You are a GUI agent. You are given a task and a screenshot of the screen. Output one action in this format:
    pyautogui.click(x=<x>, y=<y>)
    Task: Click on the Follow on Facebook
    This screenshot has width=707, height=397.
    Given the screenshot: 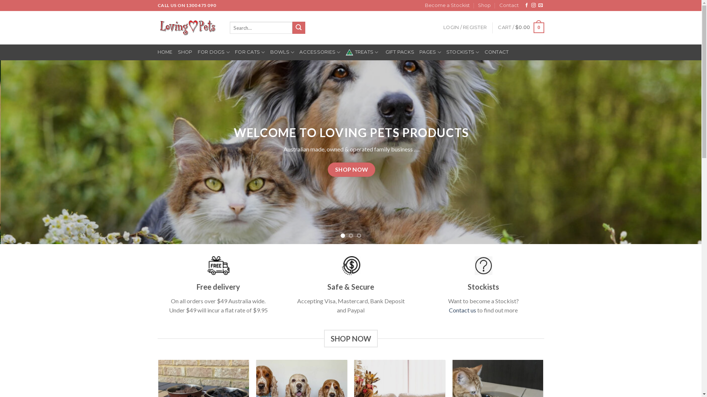 What is the action you would take?
    pyautogui.click(x=527, y=6)
    